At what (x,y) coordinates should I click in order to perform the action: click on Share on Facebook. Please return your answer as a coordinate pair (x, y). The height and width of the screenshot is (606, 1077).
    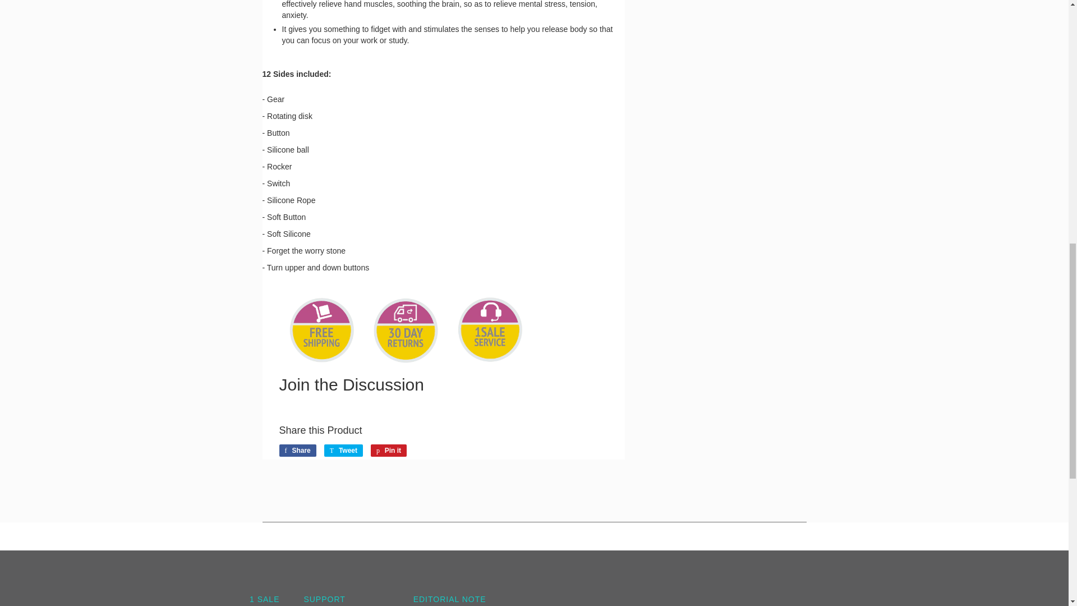
    Looking at the image, I should click on (297, 450).